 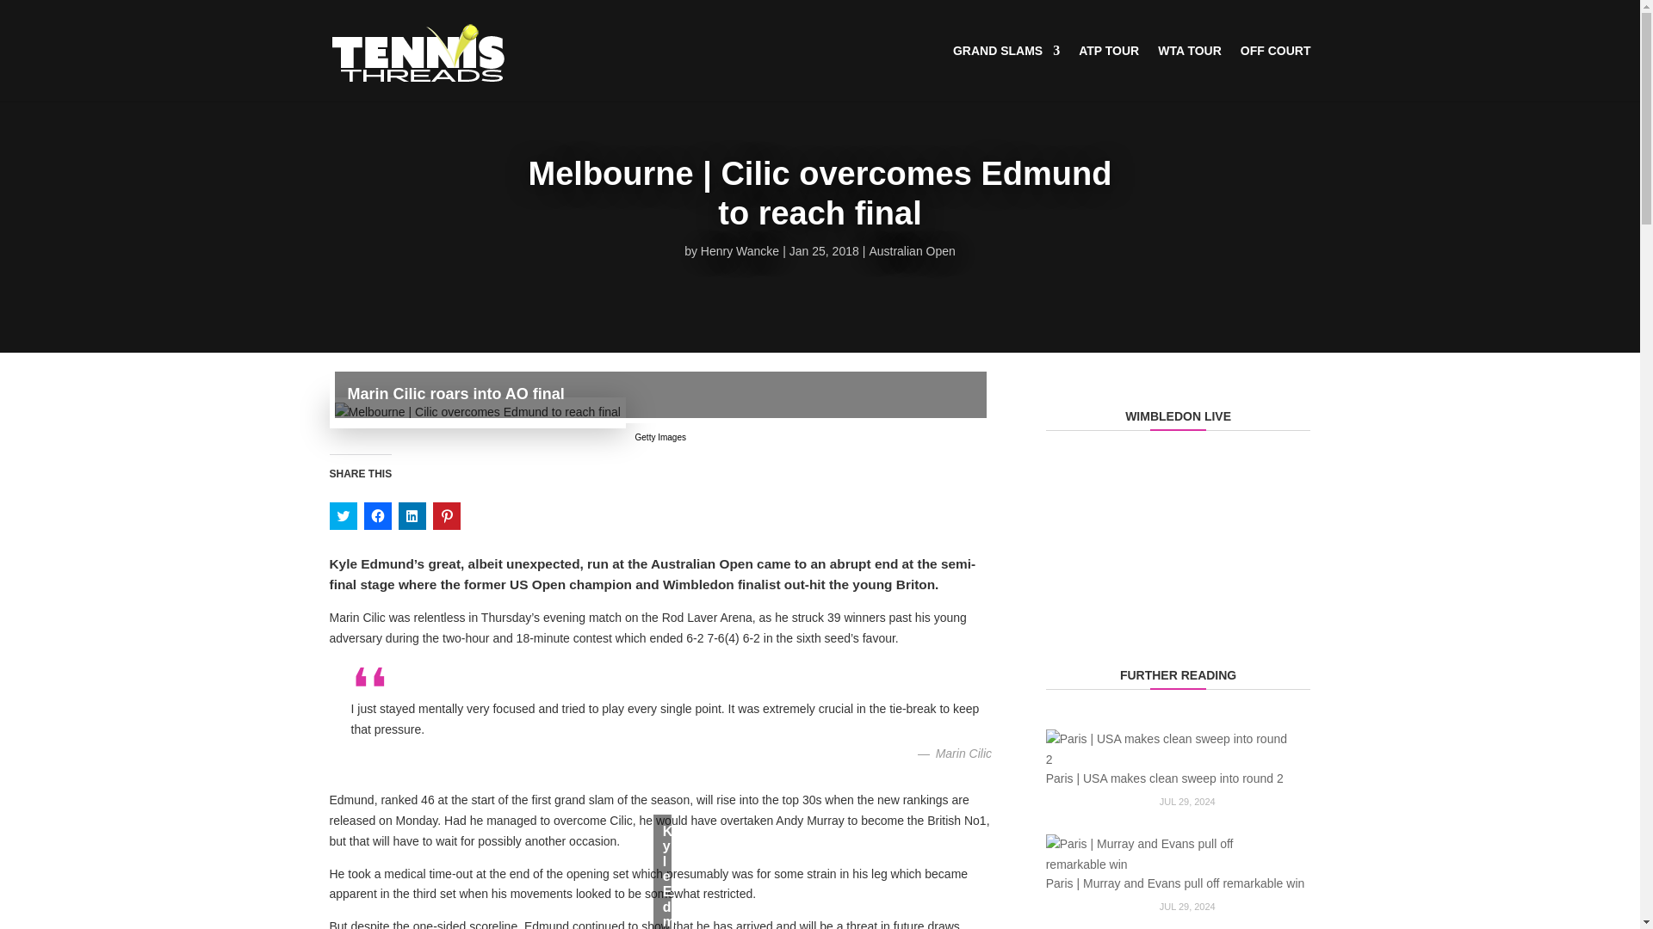 I want to click on Click to share on Pinterest, so click(x=445, y=516).